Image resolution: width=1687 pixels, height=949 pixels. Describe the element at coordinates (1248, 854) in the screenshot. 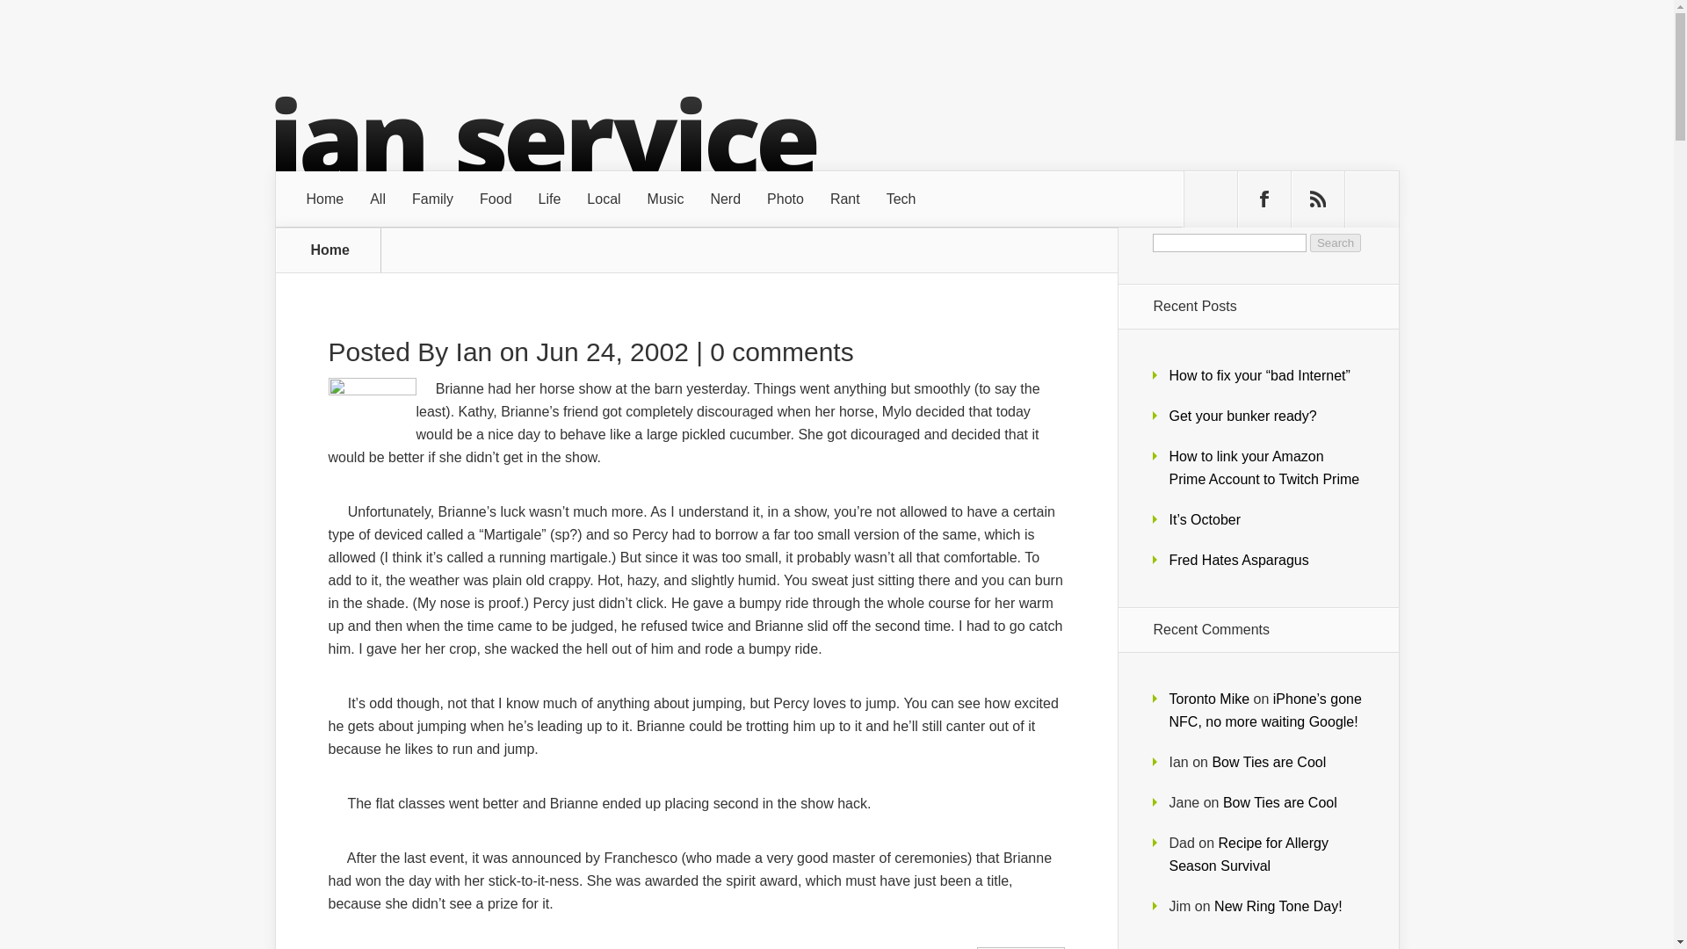

I see `Recipe for Allergy Season Survival` at that location.